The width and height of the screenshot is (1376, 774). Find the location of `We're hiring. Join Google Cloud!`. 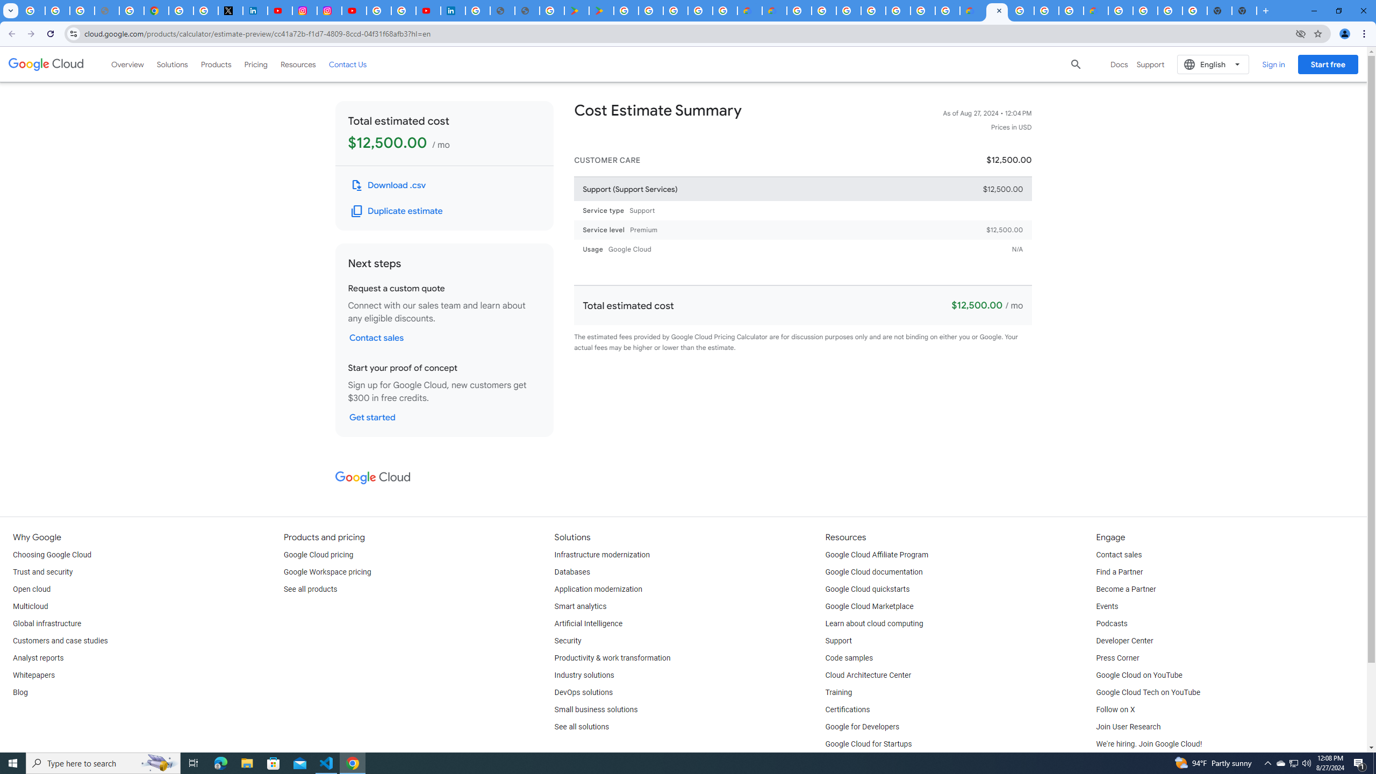

We're hiring. Join Google Cloud! is located at coordinates (1149, 744).